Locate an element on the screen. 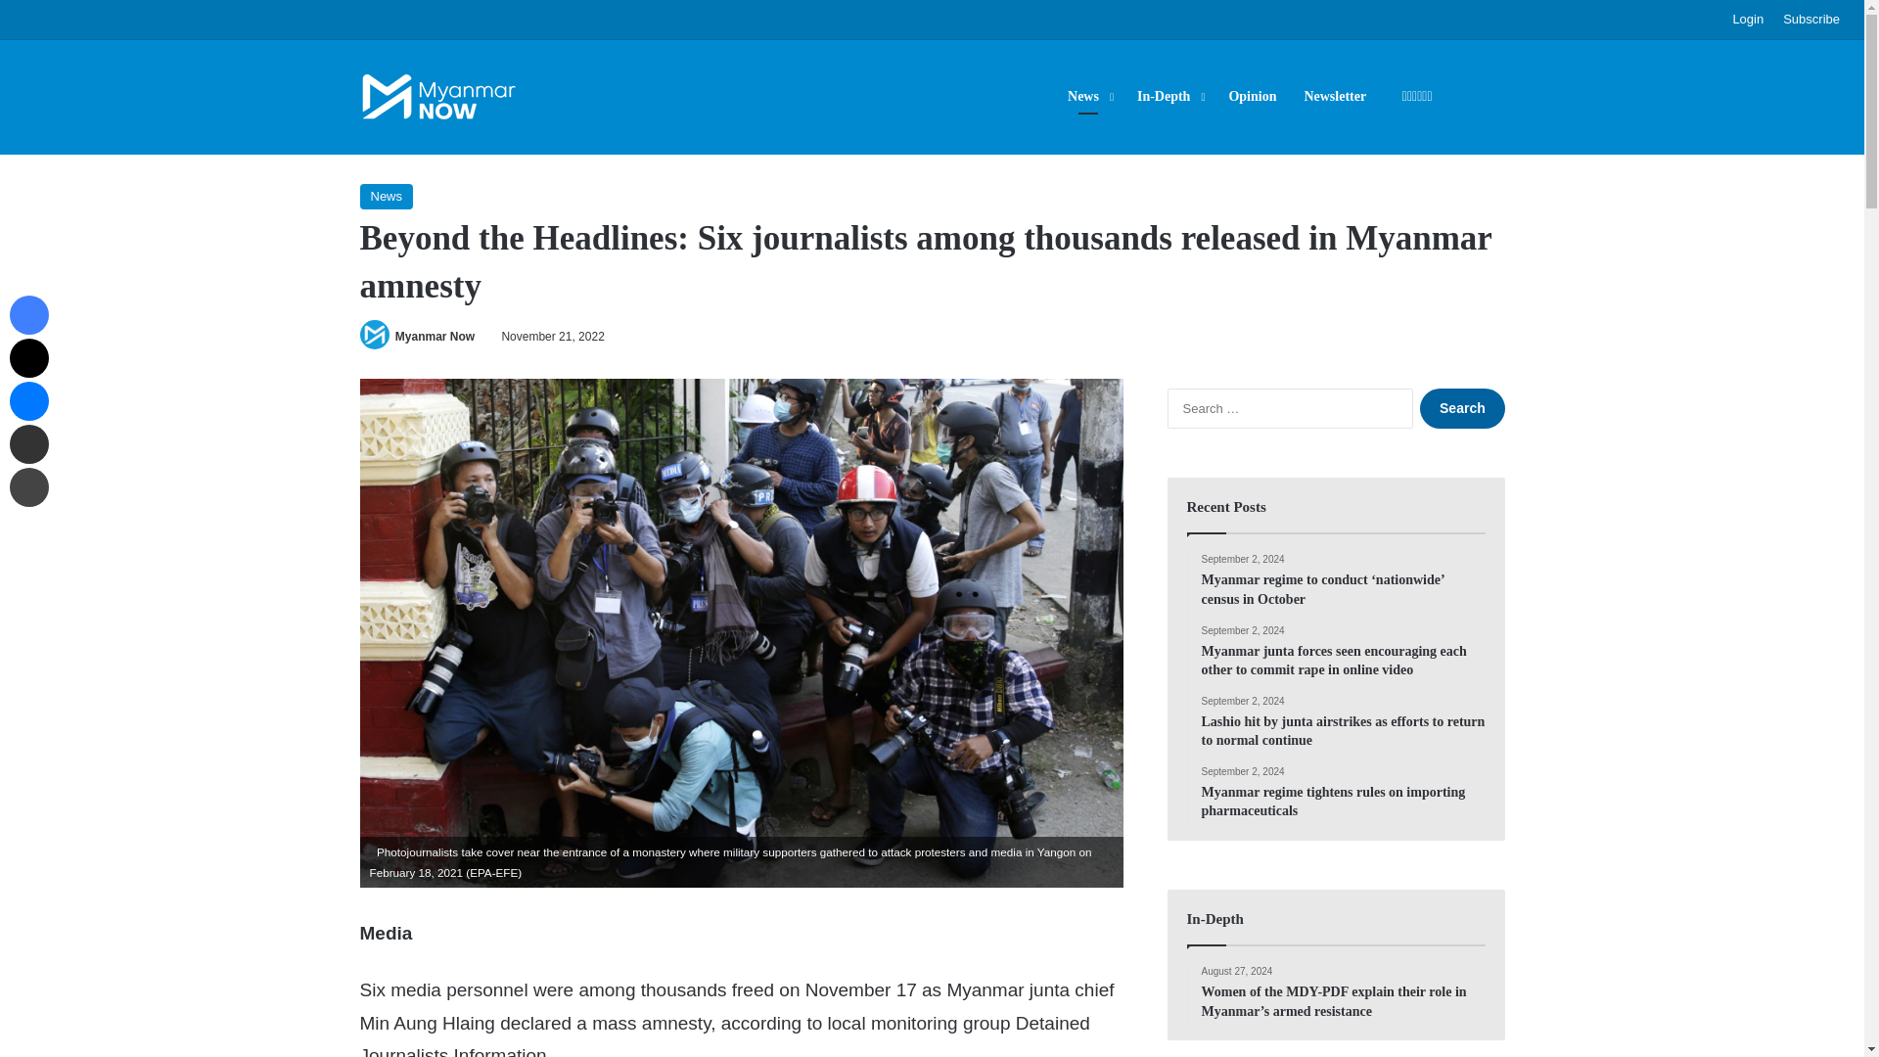 The width and height of the screenshot is (1879, 1057). Newsletter is located at coordinates (1334, 96).